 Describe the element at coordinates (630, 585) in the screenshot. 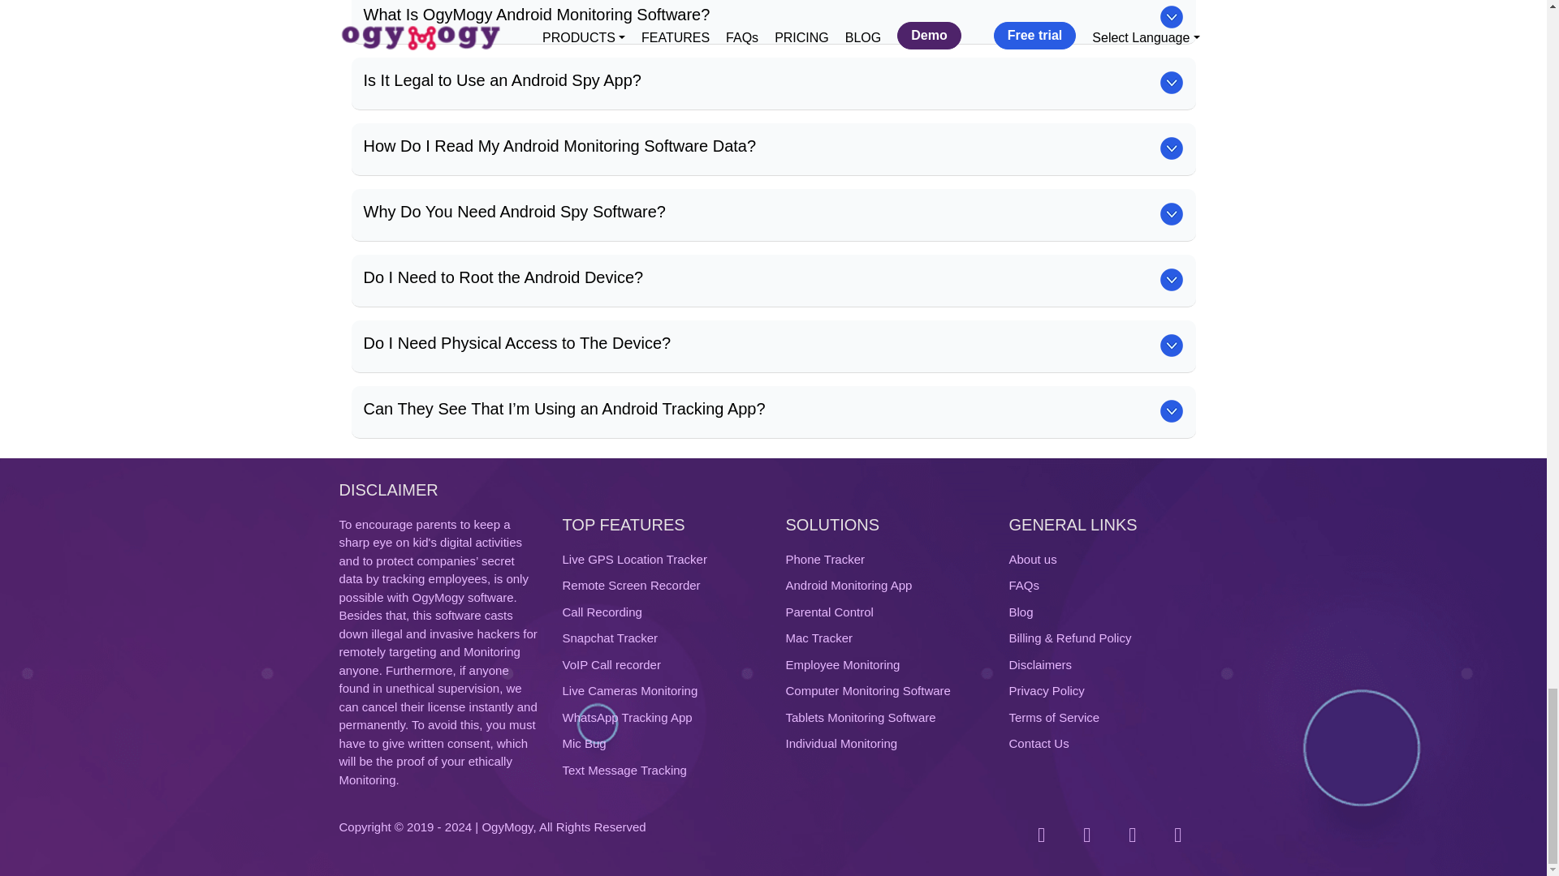

I see `Remote Screen Recorder` at that location.